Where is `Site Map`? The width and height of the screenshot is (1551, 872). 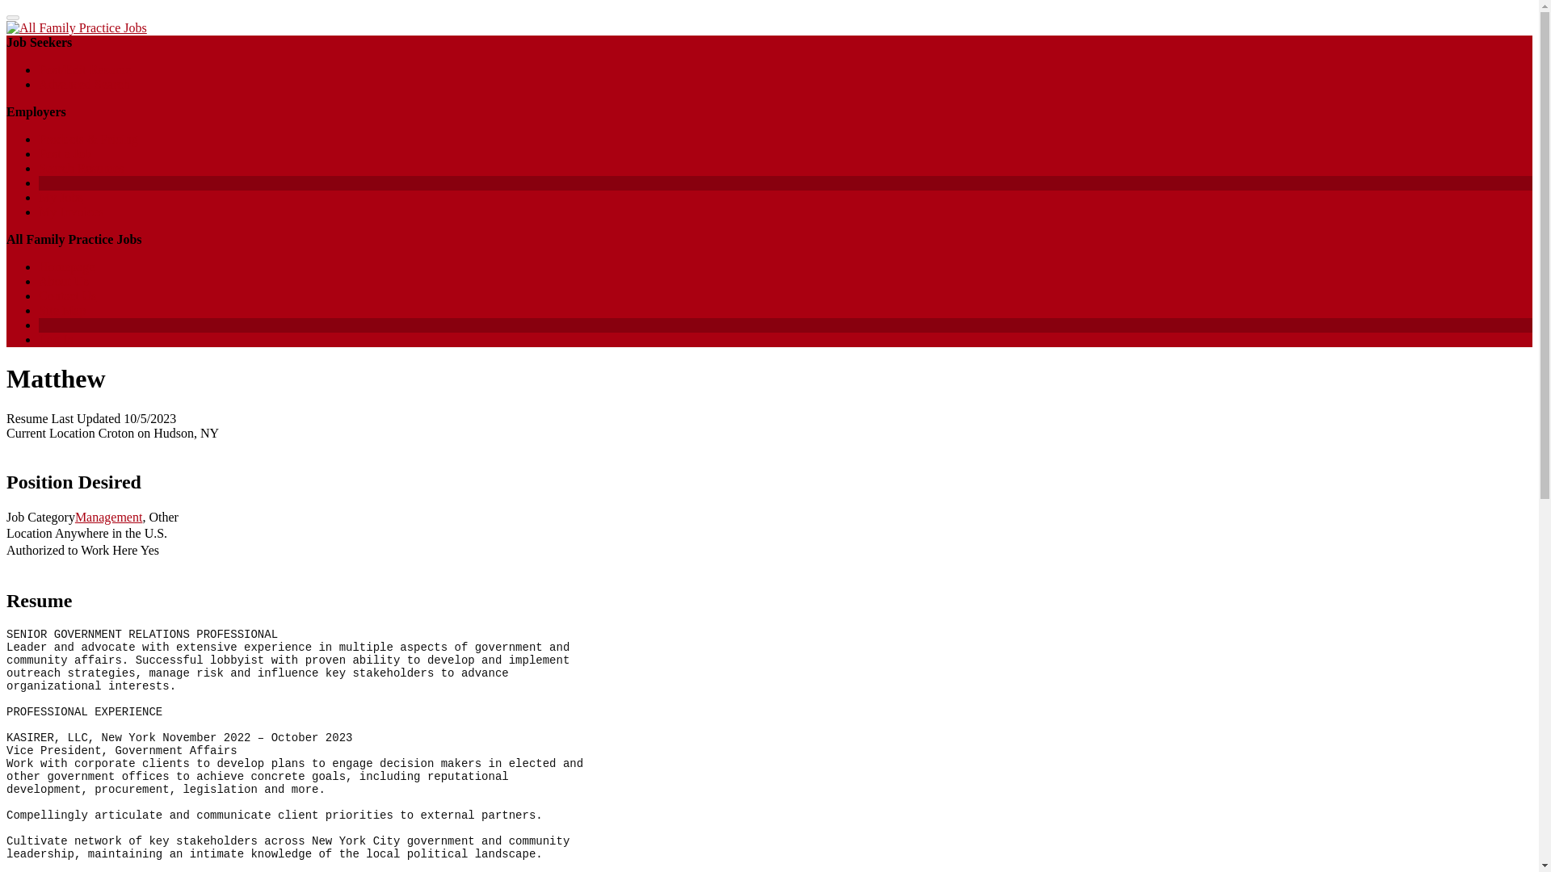
Site Map is located at coordinates (61, 310).